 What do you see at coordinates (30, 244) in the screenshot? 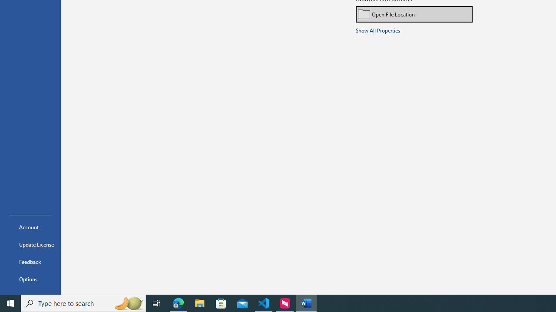
I see `Update License` at bounding box center [30, 244].